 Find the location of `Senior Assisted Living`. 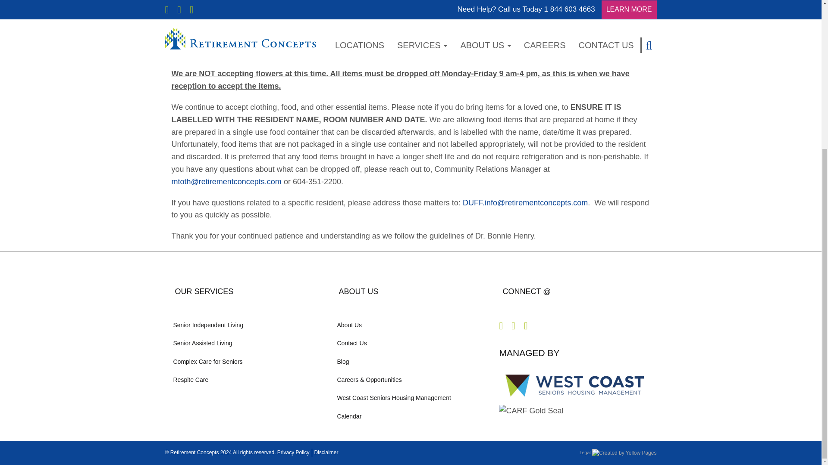

Senior Assisted Living is located at coordinates (247, 343).